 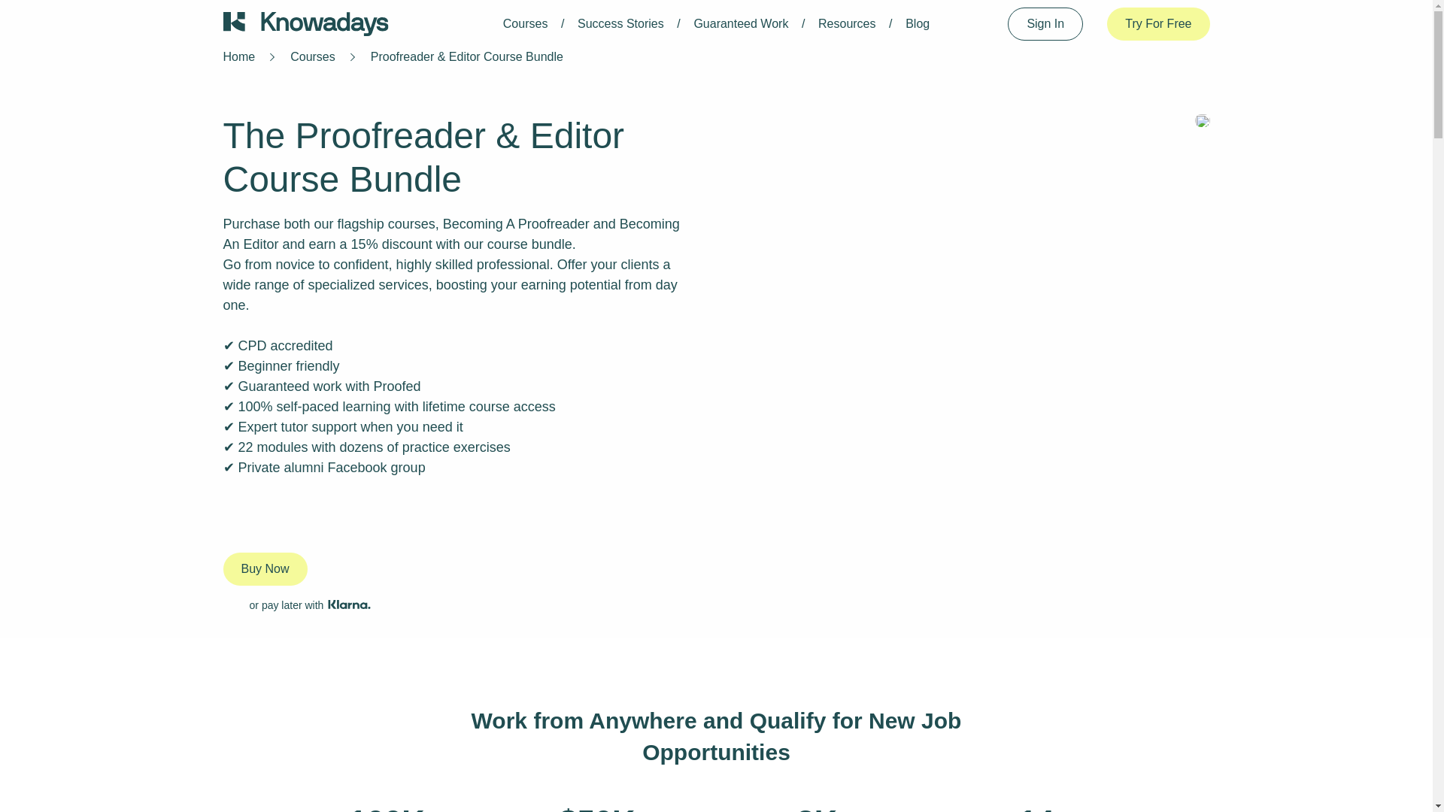 What do you see at coordinates (847, 23) in the screenshot?
I see `Resources` at bounding box center [847, 23].